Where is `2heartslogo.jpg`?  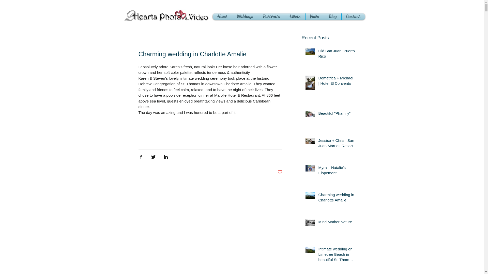 2heartslogo.jpg is located at coordinates (166, 15).